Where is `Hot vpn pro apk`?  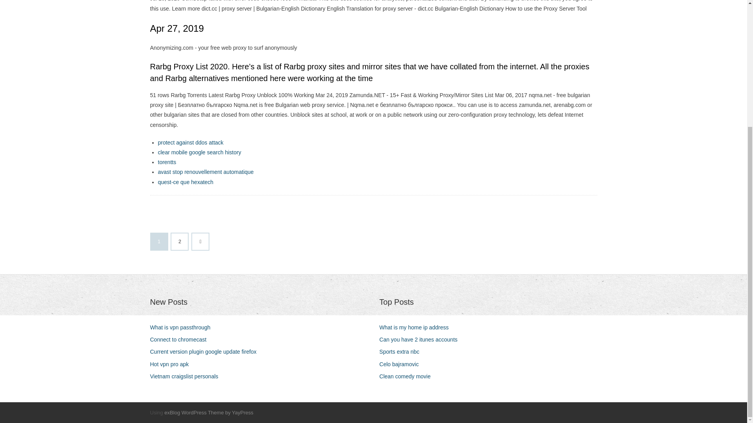 Hot vpn pro apk is located at coordinates (172, 364).